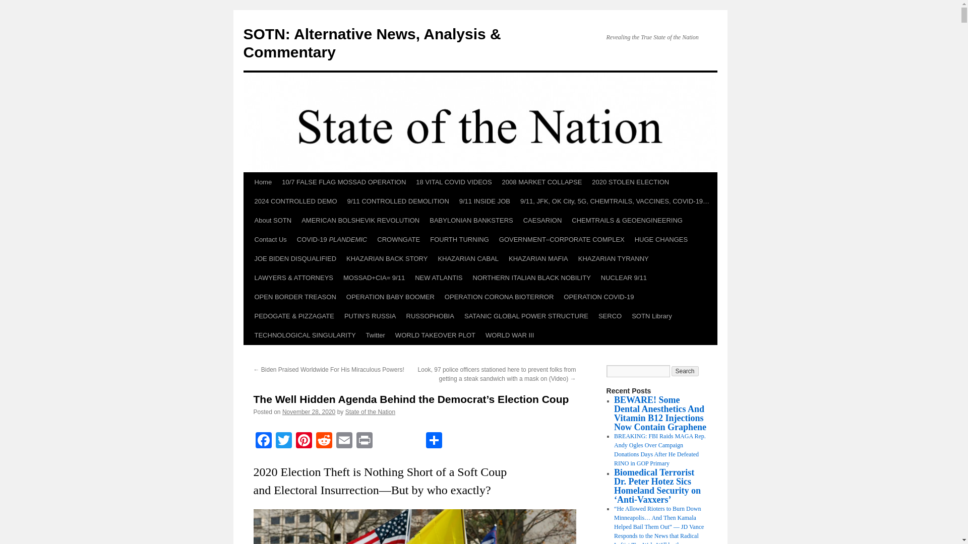 This screenshot has height=544, width=968. Describe the element at coordinates (453, 182) in the screenshot. I see `18 VITAL COVID VIDEOS` at that location.